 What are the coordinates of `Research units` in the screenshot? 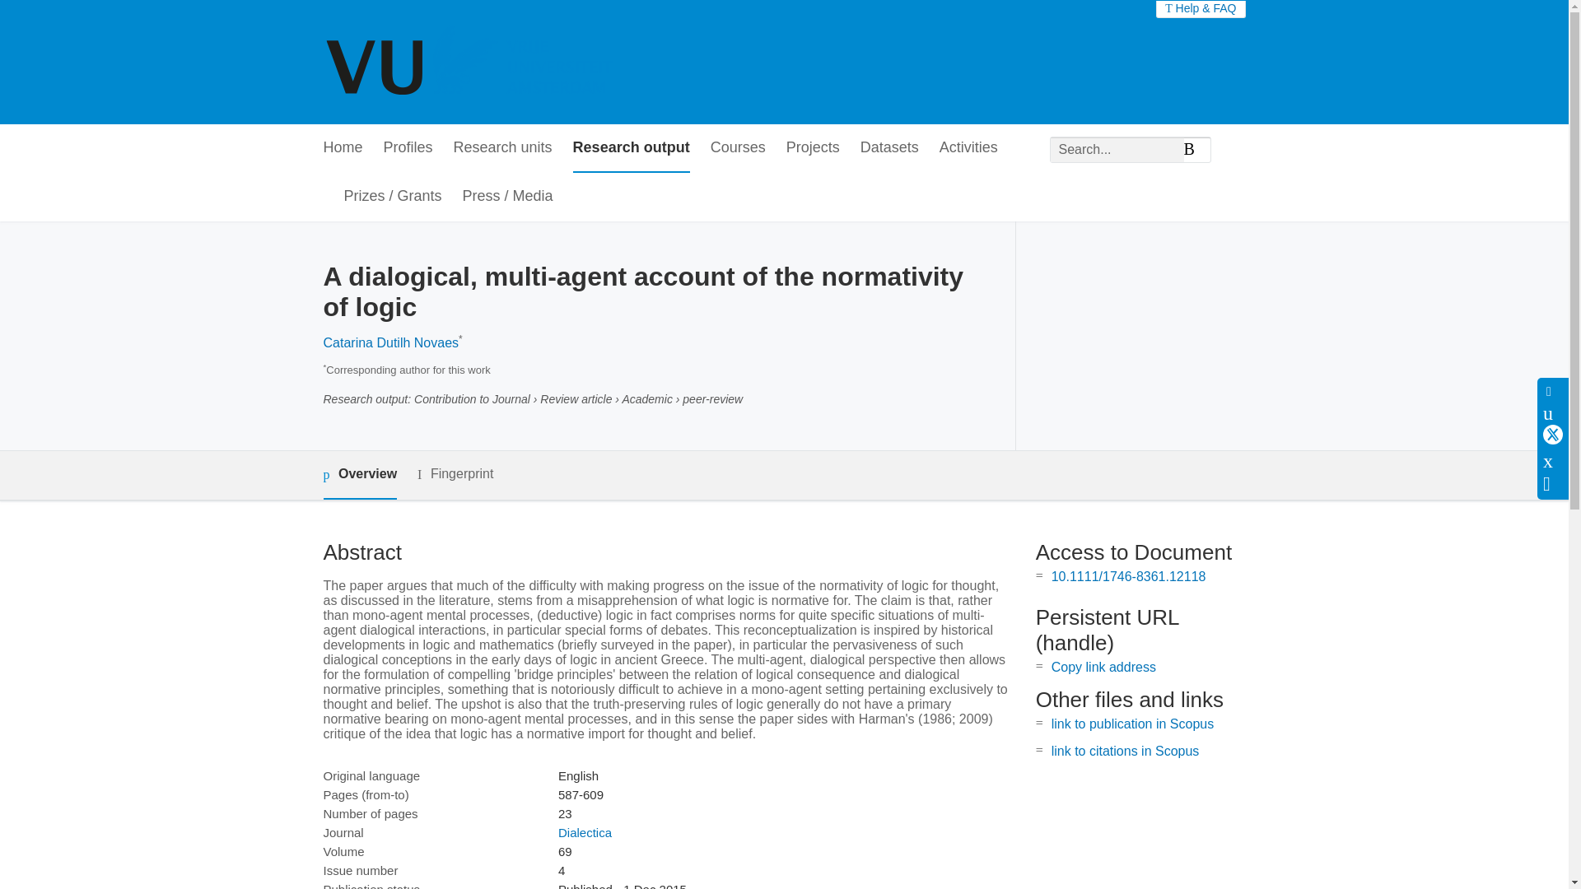 It's located at (502, 148).